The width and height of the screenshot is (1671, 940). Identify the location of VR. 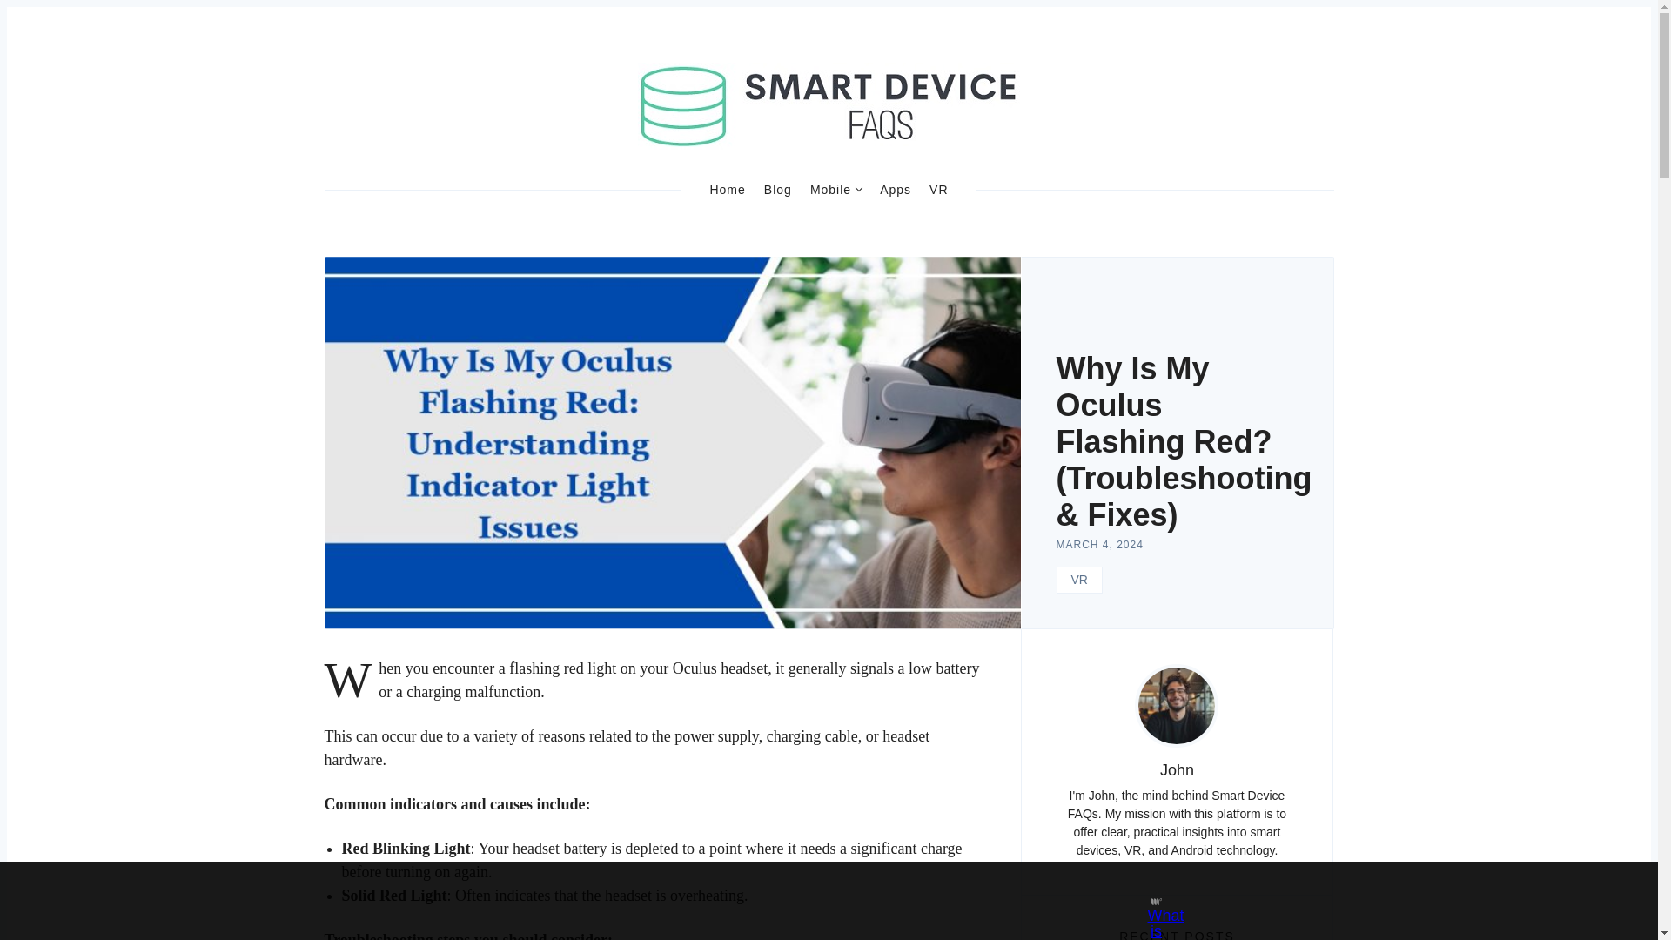
(1079, 580).